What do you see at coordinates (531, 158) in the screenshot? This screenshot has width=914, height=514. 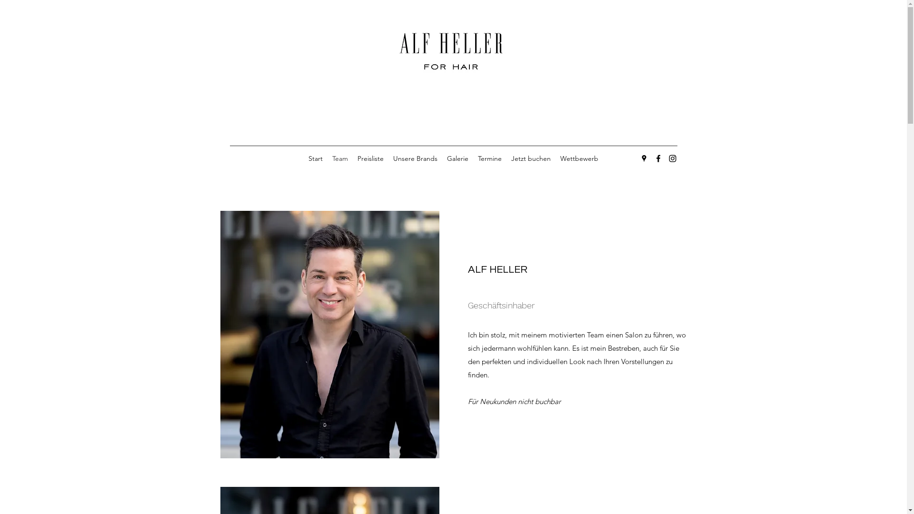 I see `Jetzt buchen` at bounding box center [531, 158].